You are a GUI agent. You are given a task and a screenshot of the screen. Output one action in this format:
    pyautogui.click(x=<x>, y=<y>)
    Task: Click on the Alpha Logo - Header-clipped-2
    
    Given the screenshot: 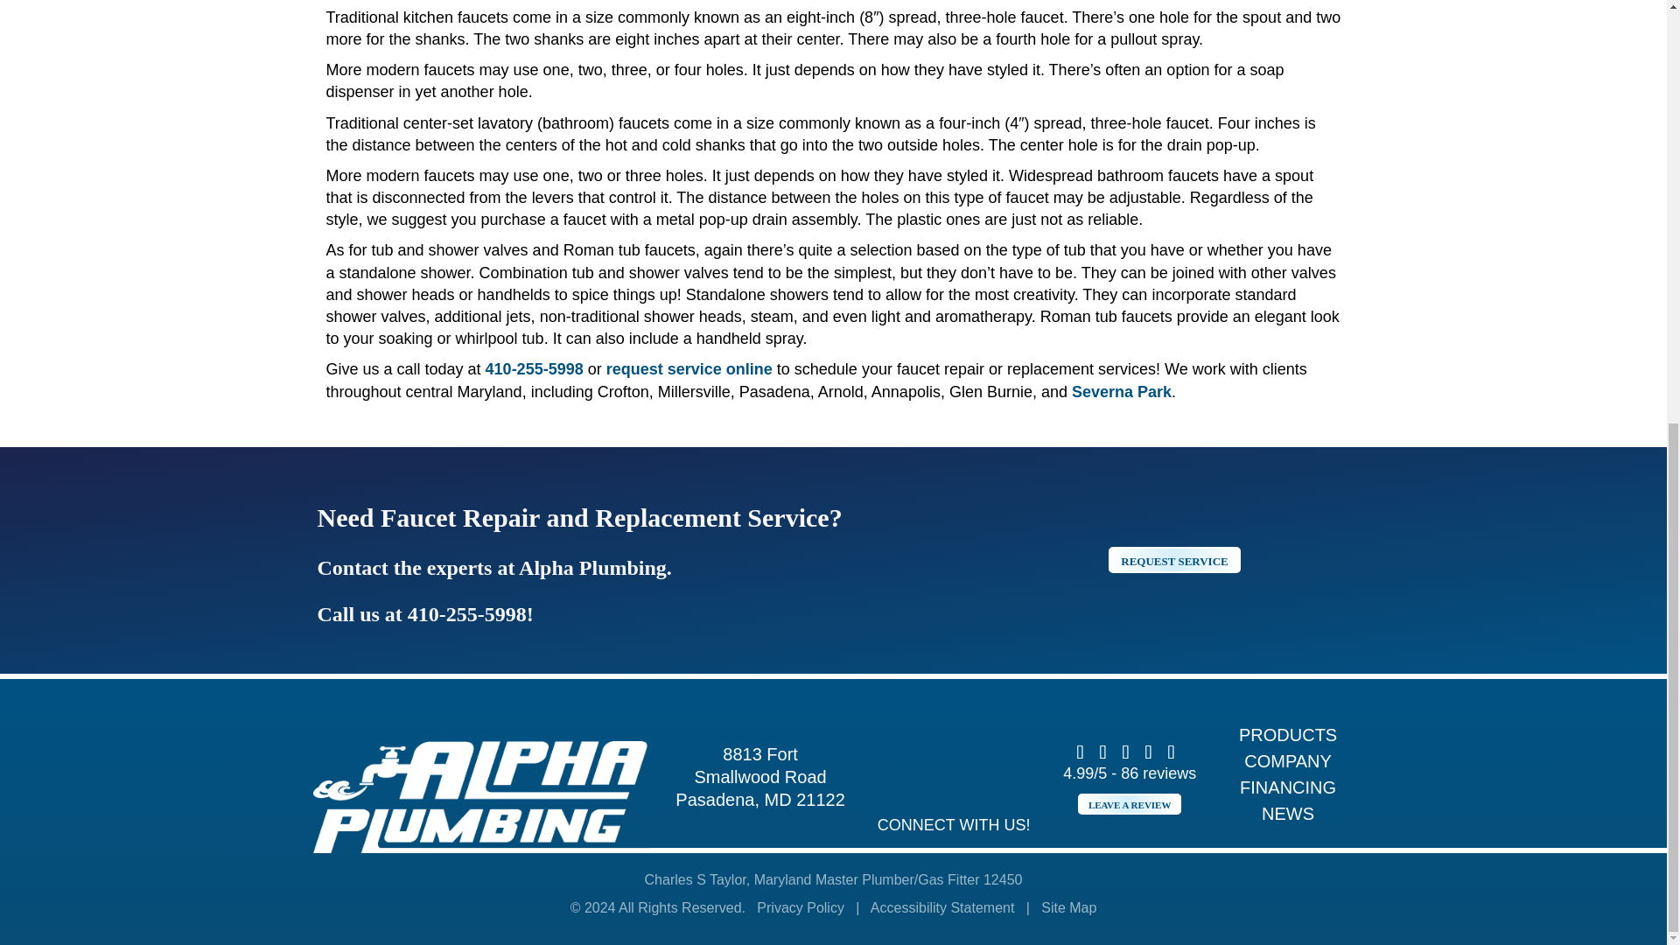 What is the action you would take?
    pyautogui.click(x=481, y=796)
    